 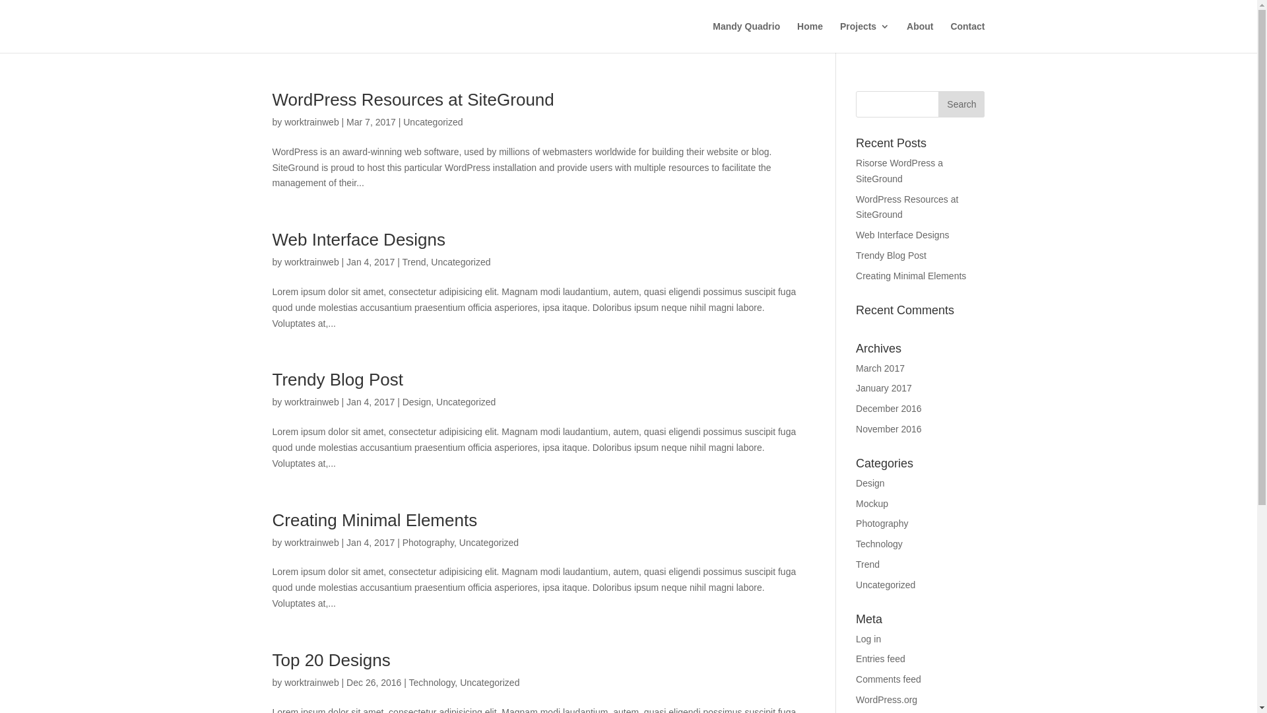 I want to click on Entries feed, so click(x=880, y=659).